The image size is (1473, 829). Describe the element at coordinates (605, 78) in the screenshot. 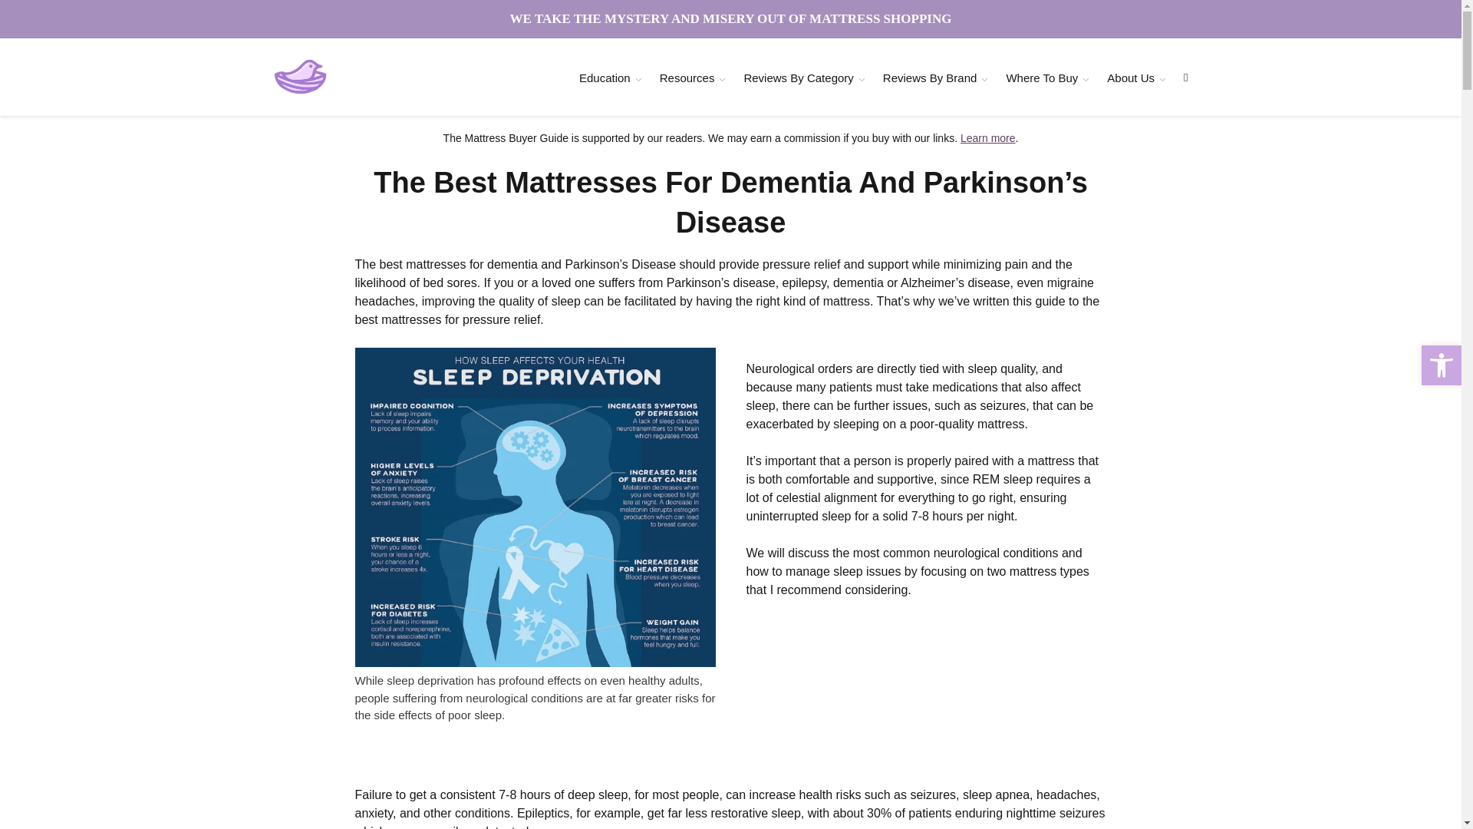

I see `Education` at that location.